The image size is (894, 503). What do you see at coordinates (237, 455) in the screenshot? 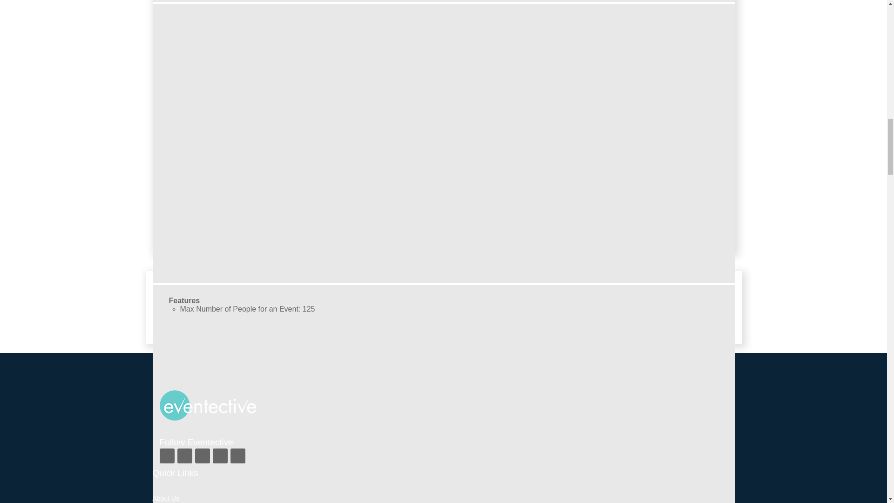
I see `Follow on LinkedIn` at bounding box center [237, 455].